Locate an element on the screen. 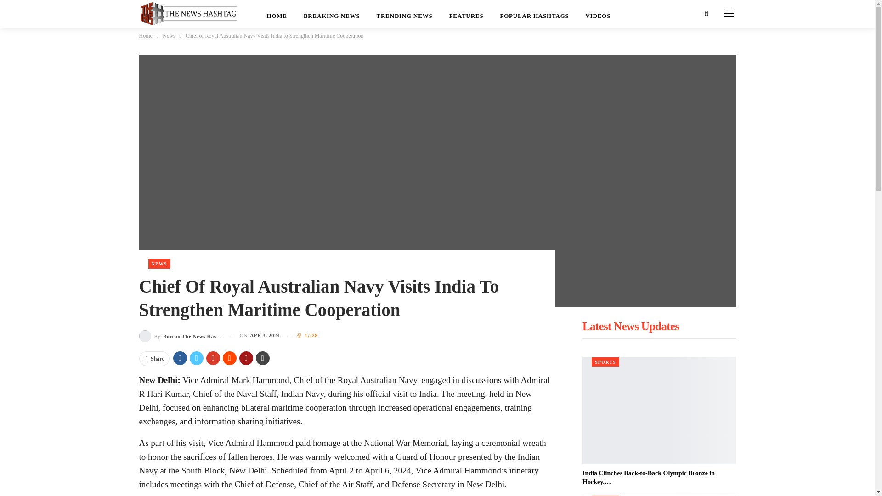 Image resolution: width=882 pixels, height=496 pixels. VIDEOS is located at coordinates (598, 14).